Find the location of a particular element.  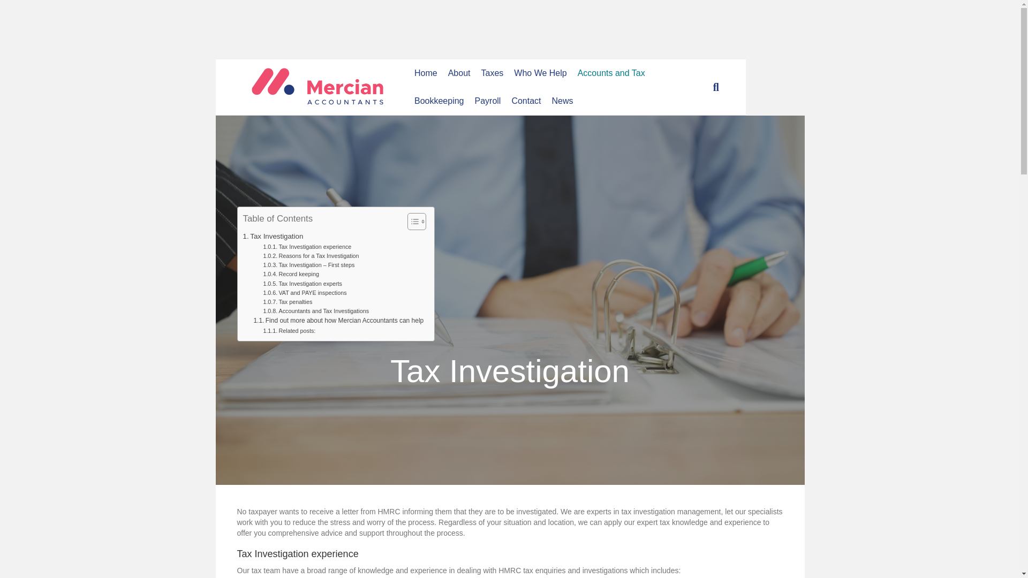

Reasons for a Tax Investigation is located at coordinates (311, 256).